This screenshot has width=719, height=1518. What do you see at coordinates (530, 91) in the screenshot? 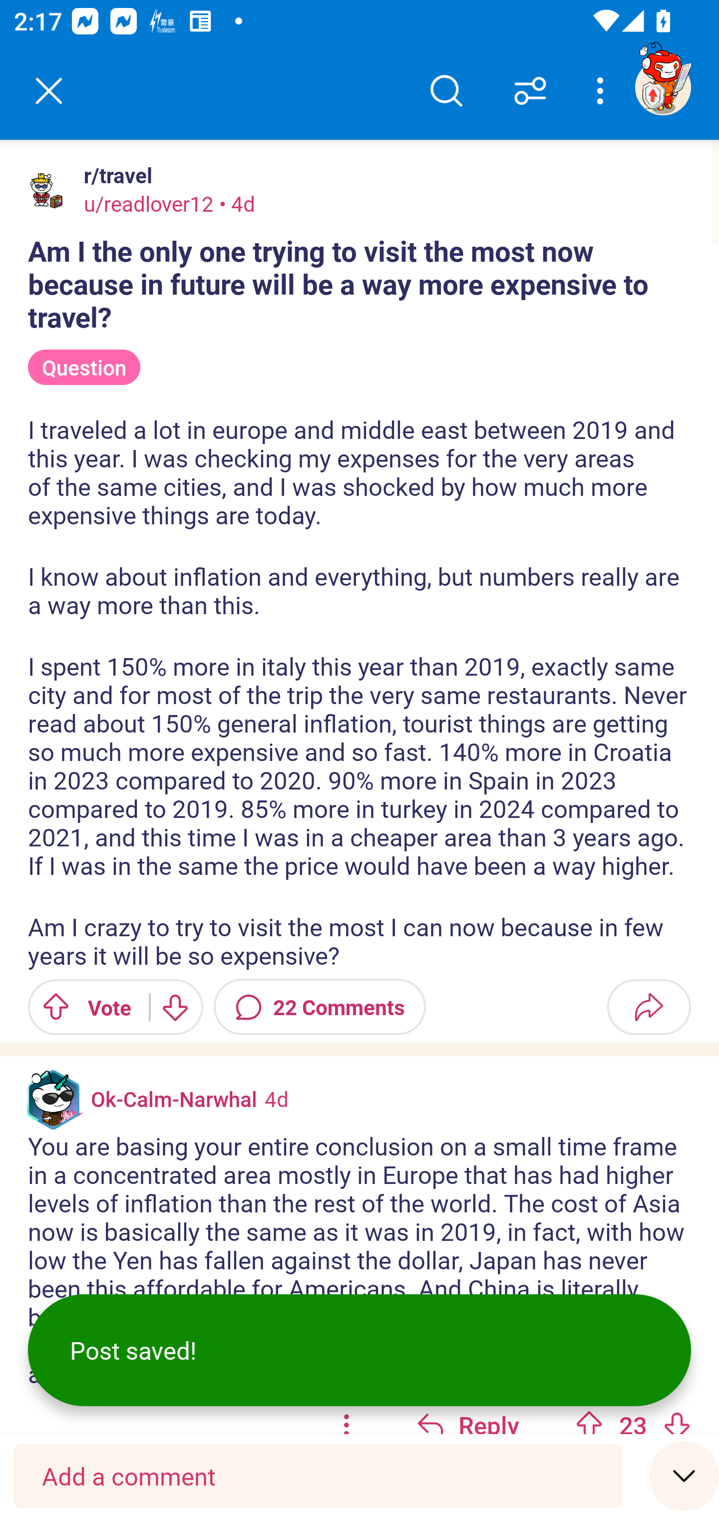
I see `Sort comments` at bounding box center [530, 91].